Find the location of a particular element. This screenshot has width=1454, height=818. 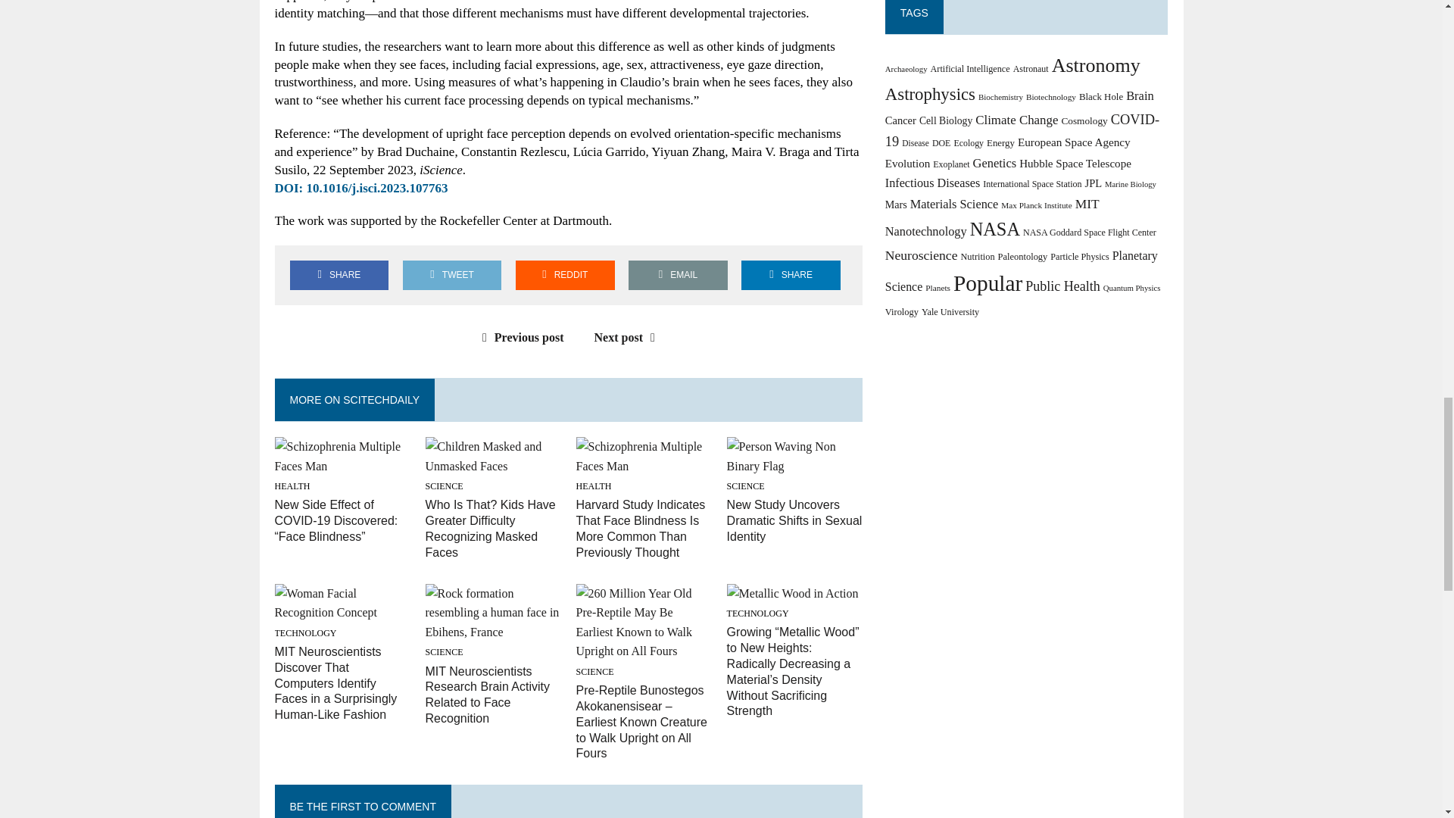

REDDIT is located at coordinates (565, 276).